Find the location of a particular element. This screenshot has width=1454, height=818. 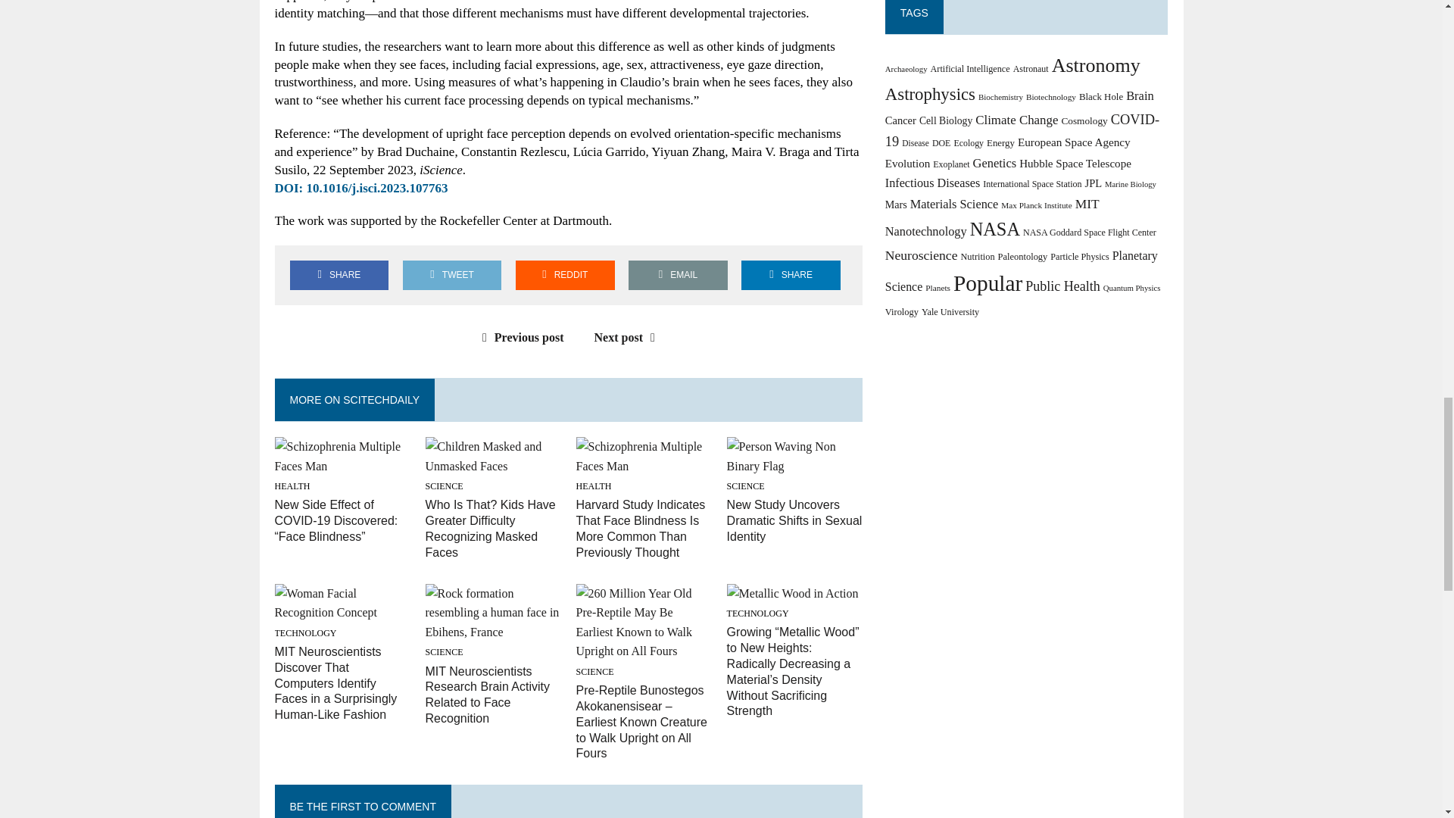

REDDIT is located at coordinates (565, 276).